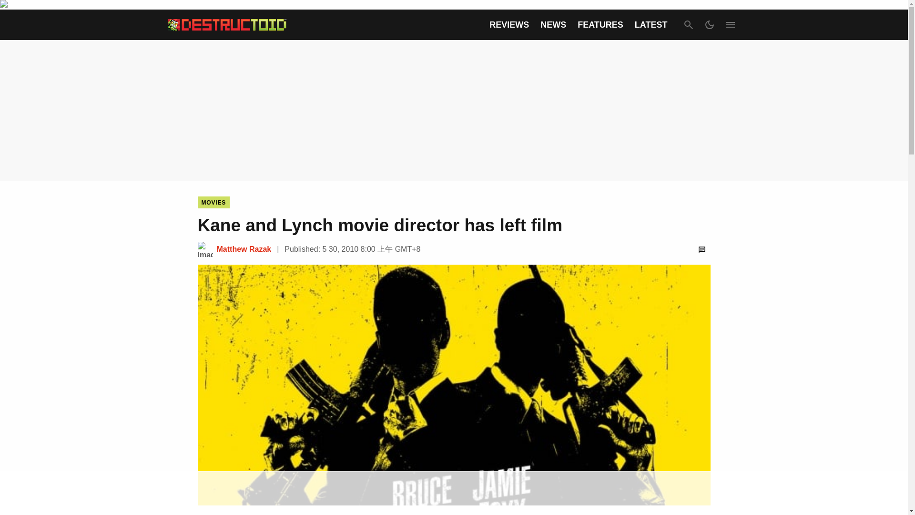  I want to click on 3rd party ad content, so click(453, 494).